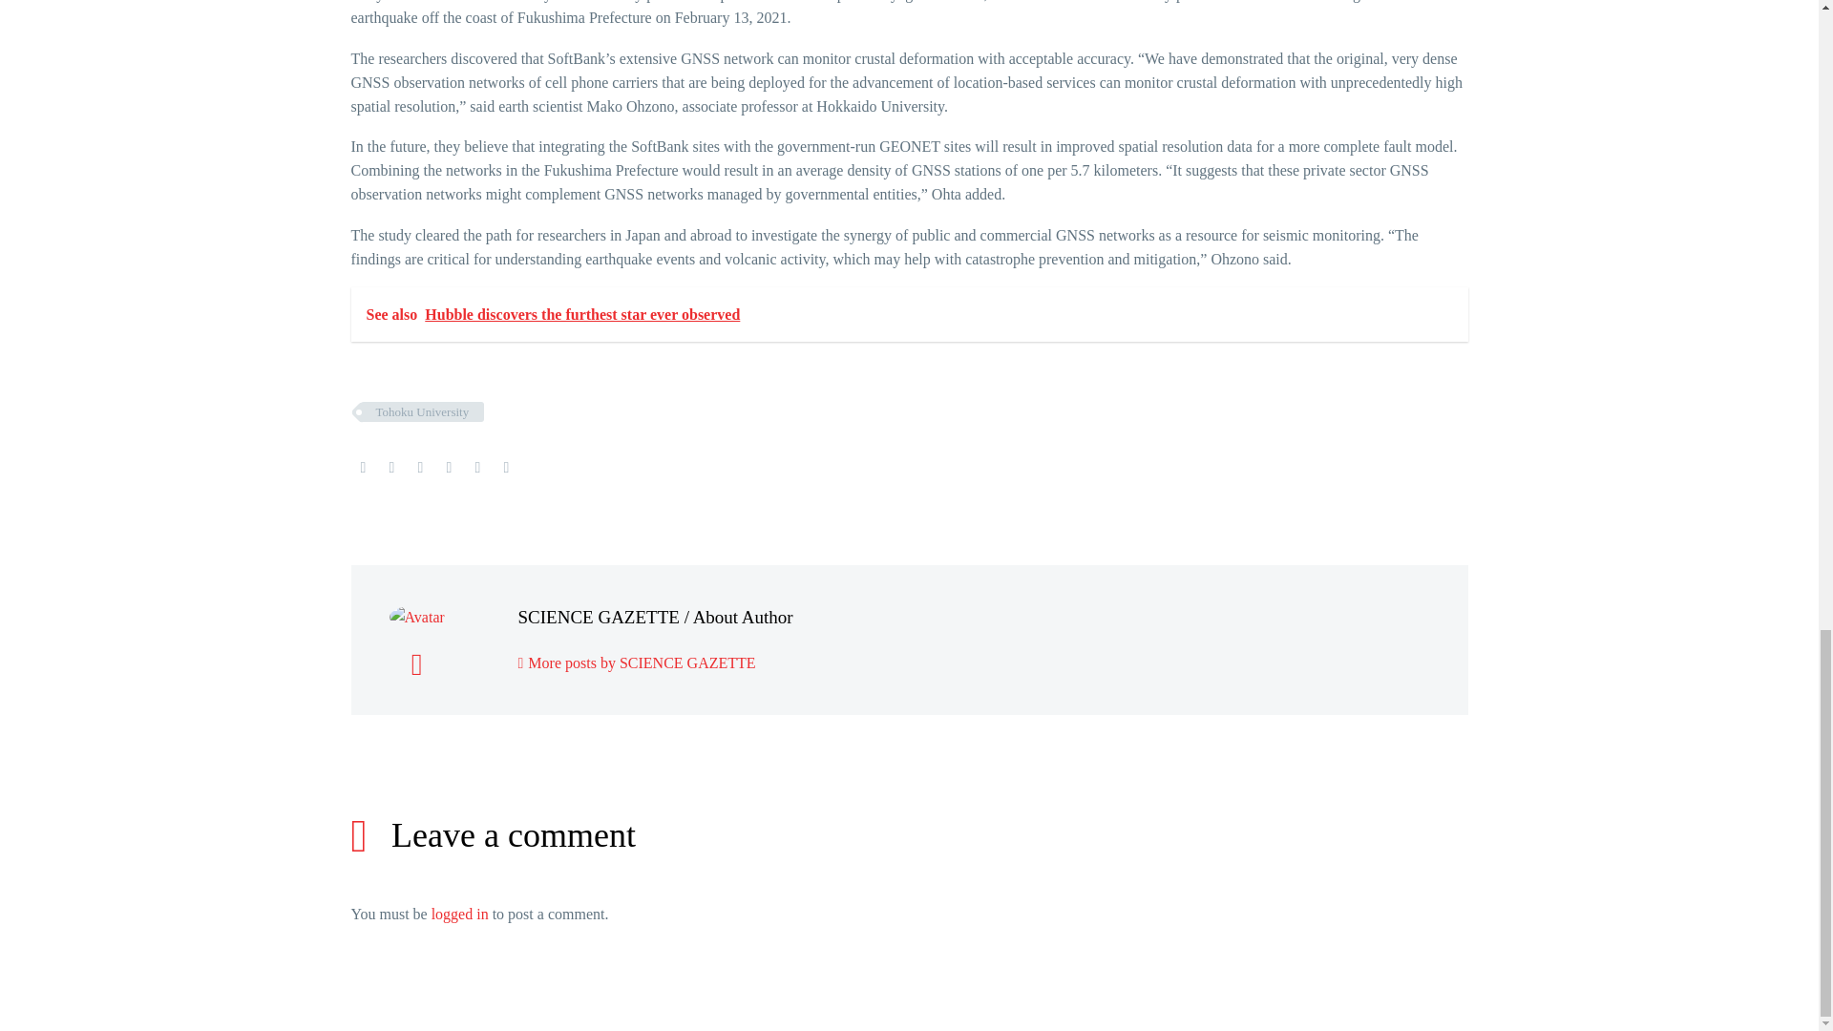  What do you see at coordinates (391, 467) in the screenshot?
I see `Twitter` at bounding box center [391, 467].